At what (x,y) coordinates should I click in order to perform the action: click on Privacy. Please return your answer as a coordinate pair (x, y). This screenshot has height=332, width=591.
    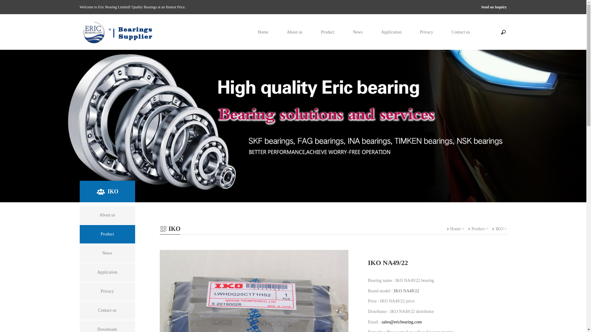
    Looking at the image, I should click on (427, 32).